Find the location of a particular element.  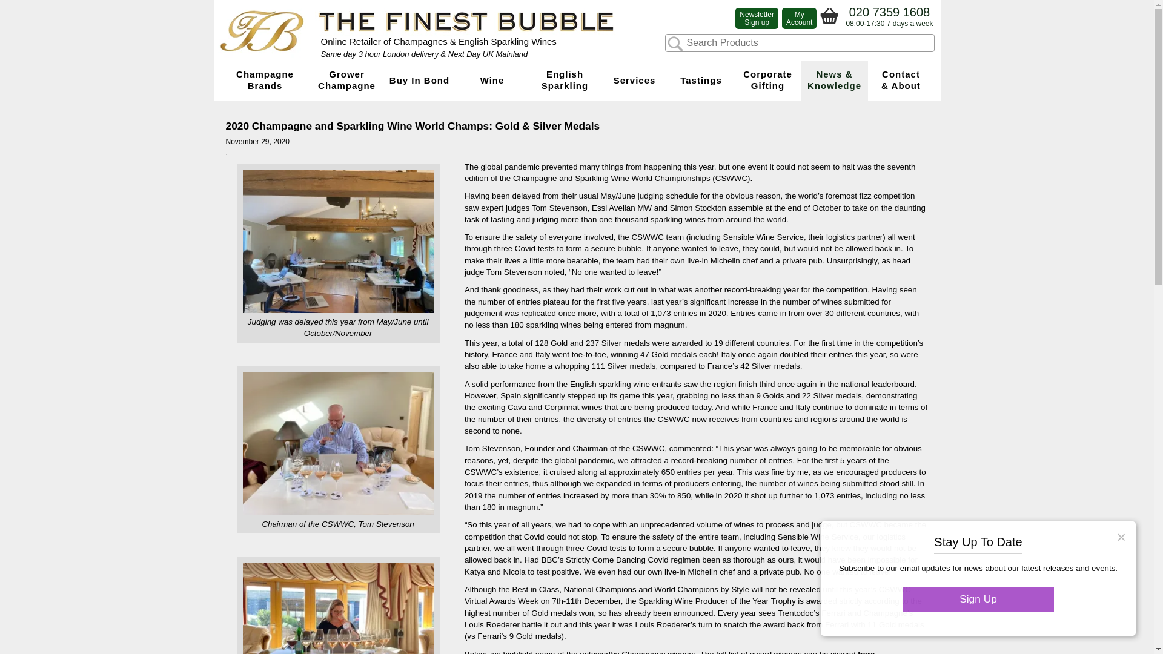

Buy In Bond is located at coordinates (419, 81).